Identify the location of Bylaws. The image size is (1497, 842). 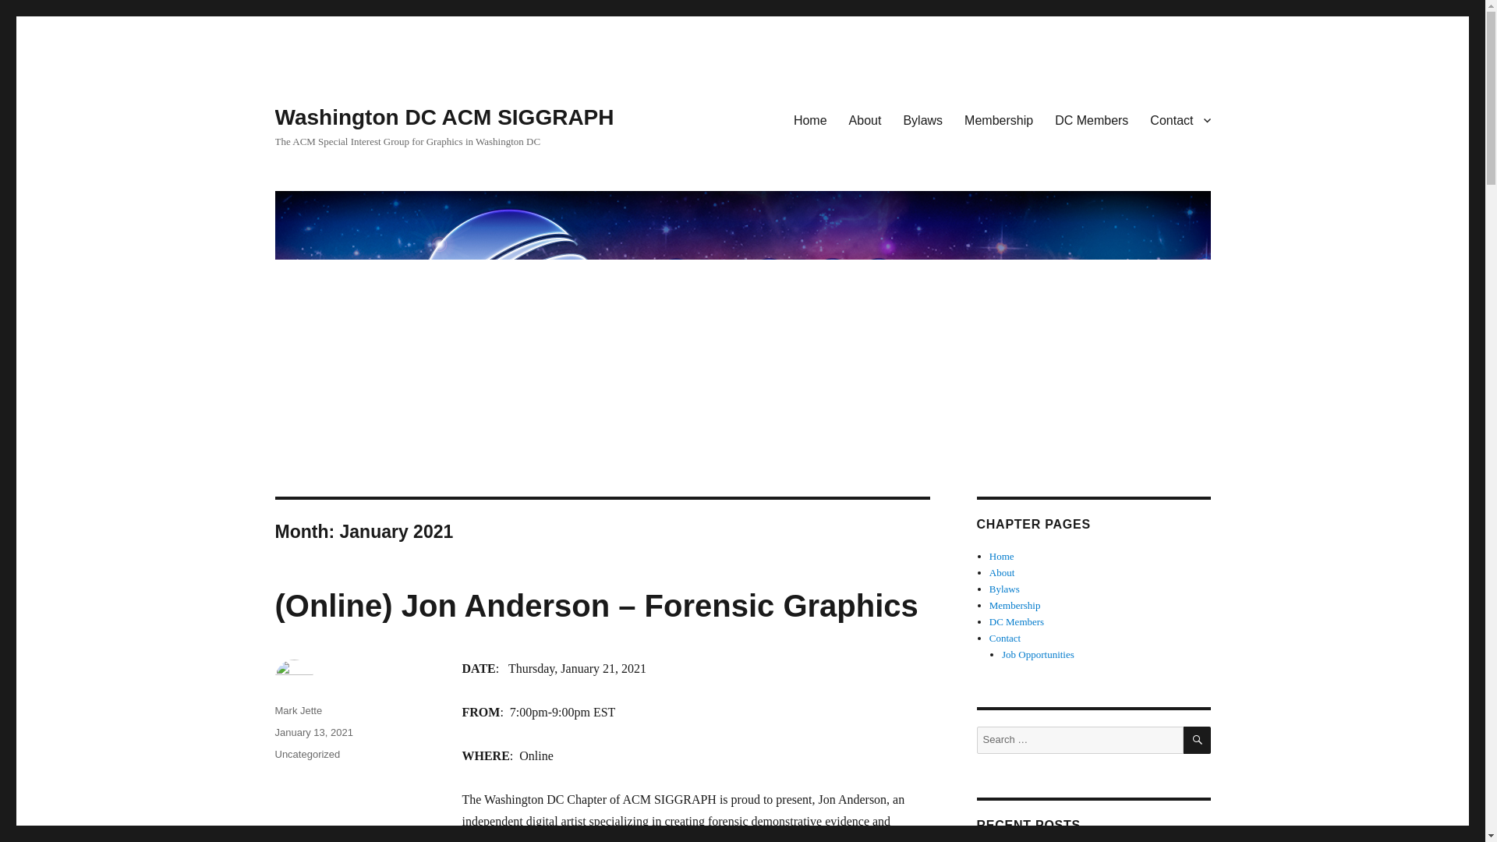
(923, 119).